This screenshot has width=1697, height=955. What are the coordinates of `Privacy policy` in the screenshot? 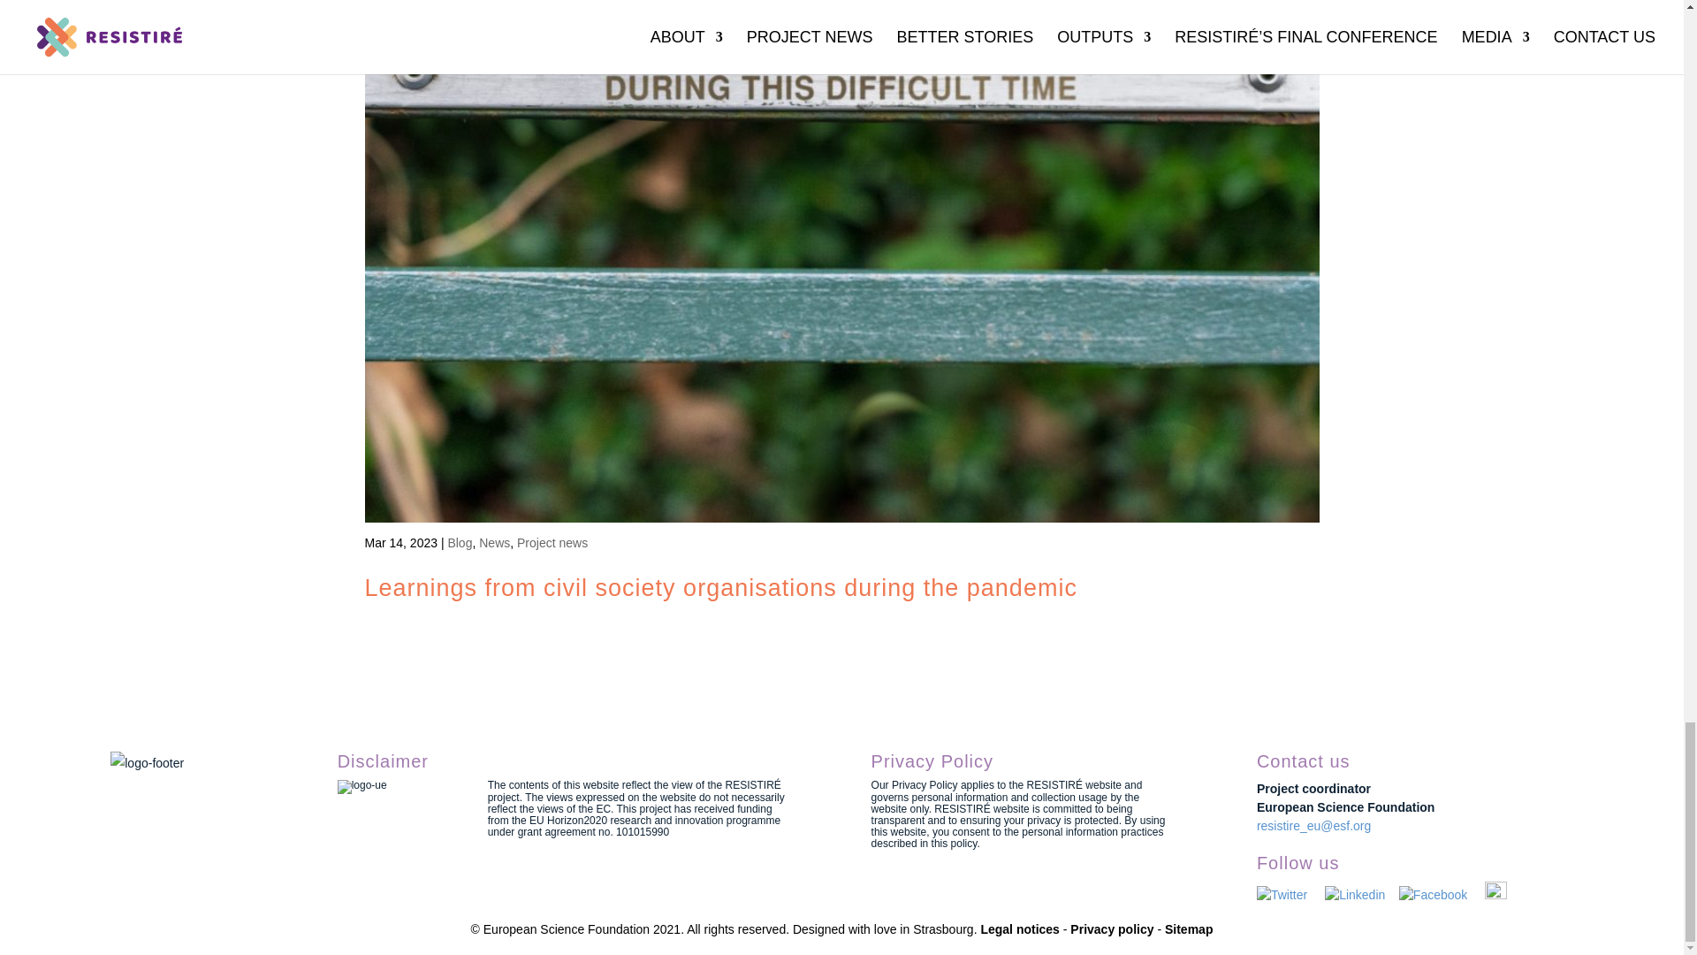 It's located at (1112, 929).